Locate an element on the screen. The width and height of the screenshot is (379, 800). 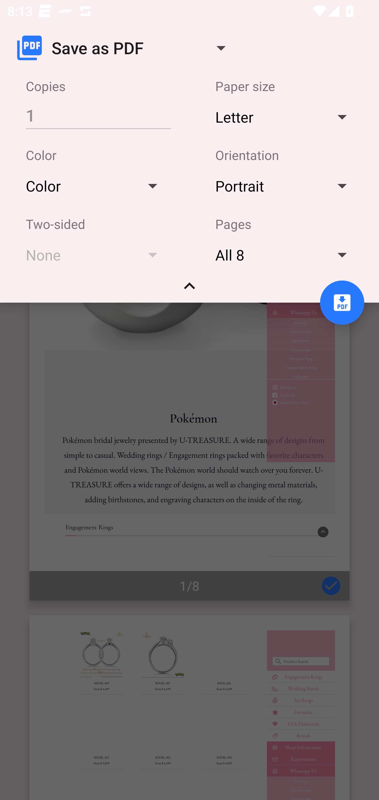
Letter is located at coordinates (286, 117).